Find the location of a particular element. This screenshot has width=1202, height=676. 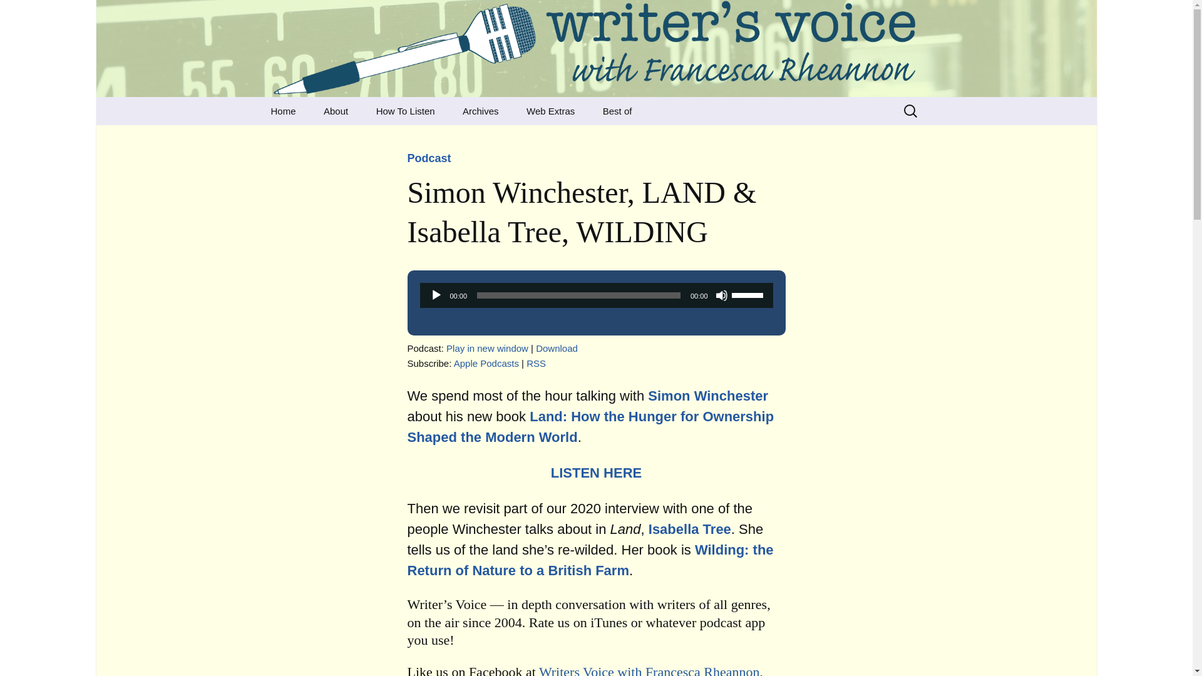

RSS is located at coordinates (536, 363).